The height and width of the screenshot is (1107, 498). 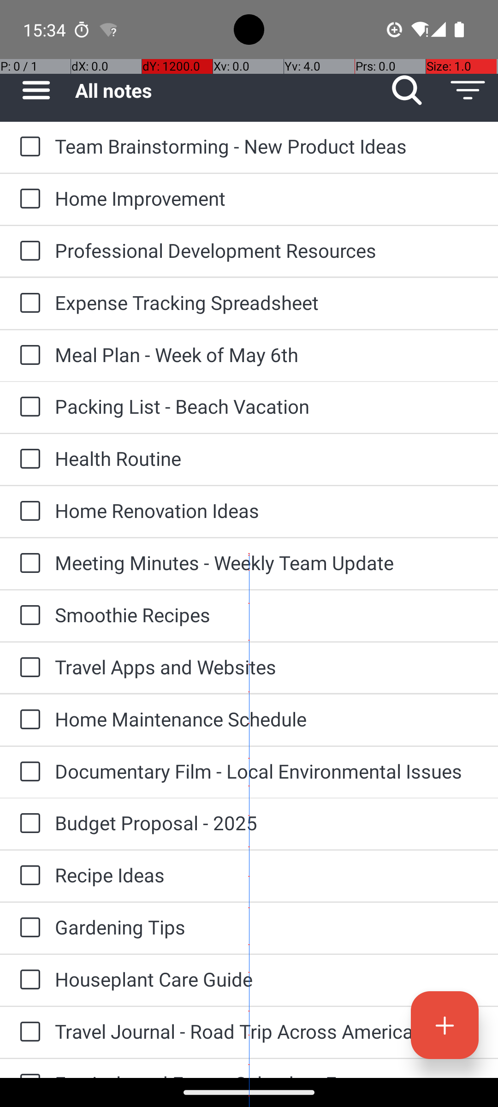 I want to click on Houseplant Care Guide, so click(x=267, y=979).